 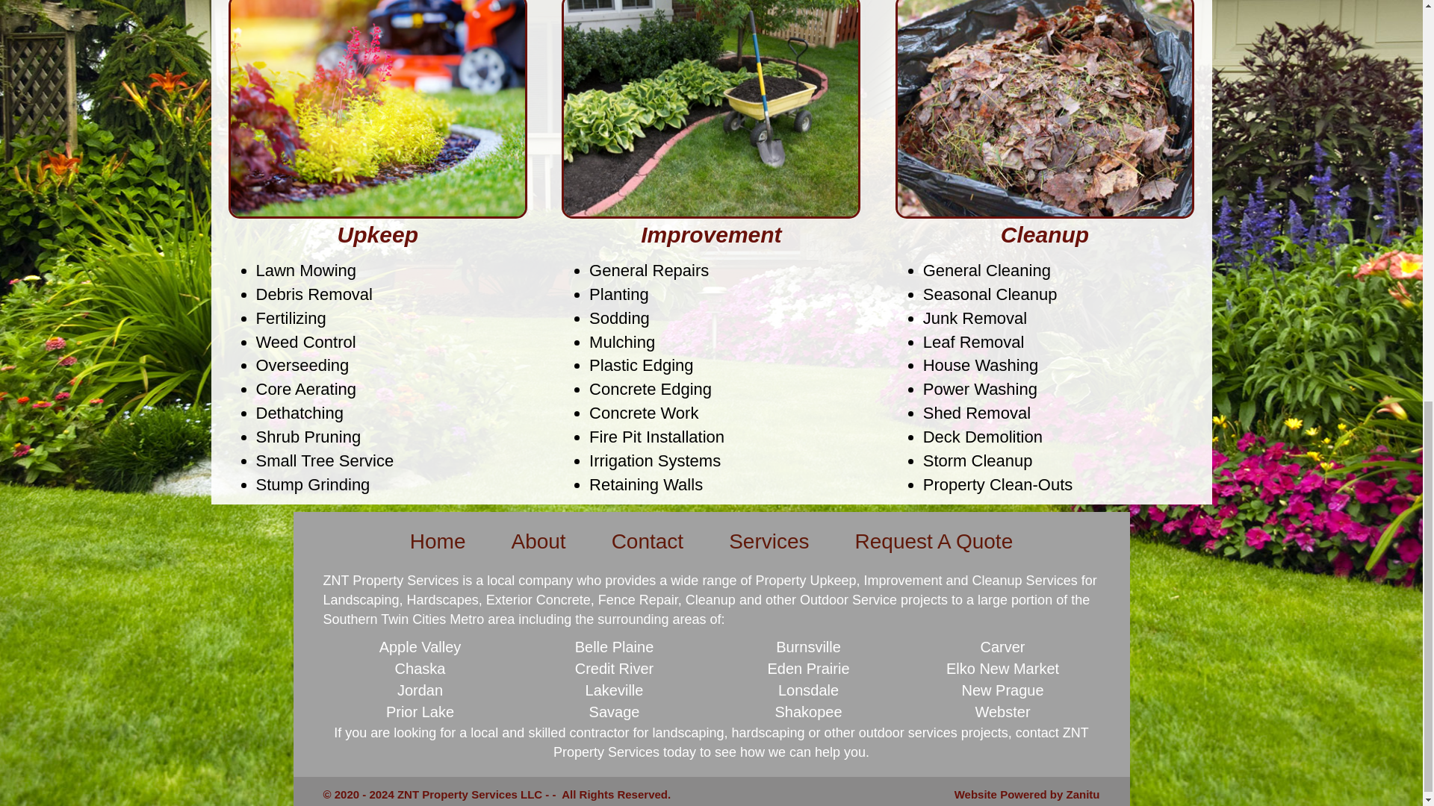 I want to click on Stump Grinding, so click(x=312, y=485).